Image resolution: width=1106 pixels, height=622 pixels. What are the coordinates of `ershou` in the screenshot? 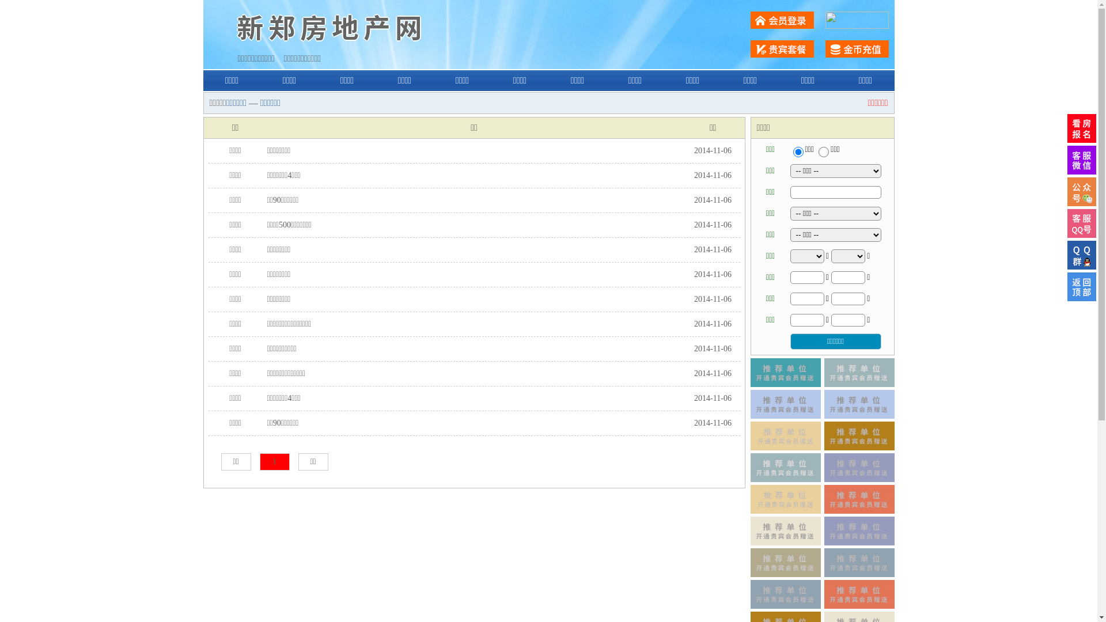 It's located at (798, 152).